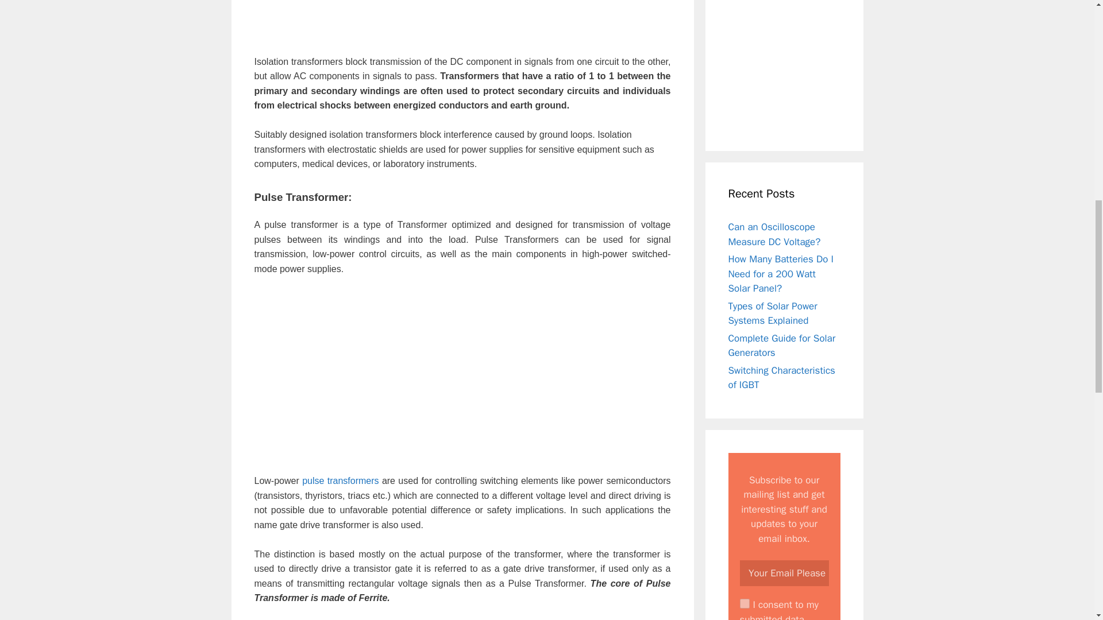 This screenshot has height=620, width=1103. I want to click on on, so click(745, 603).